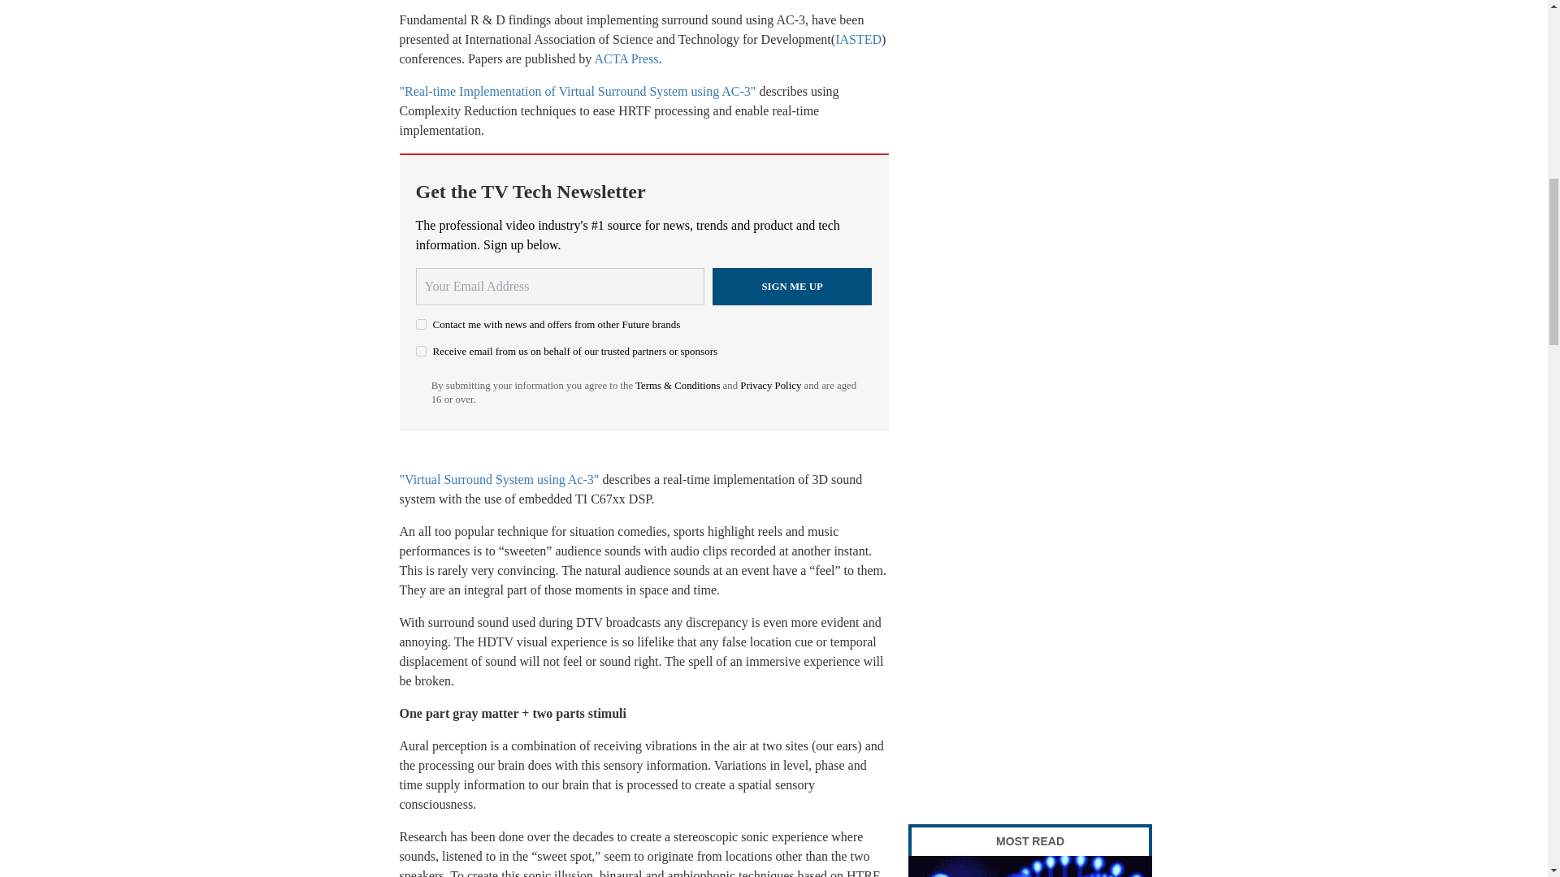 This screenshot has height=877, width=1560. Describe the element at coordinates (421, 351) in the screenshot. I see `on` at that location.